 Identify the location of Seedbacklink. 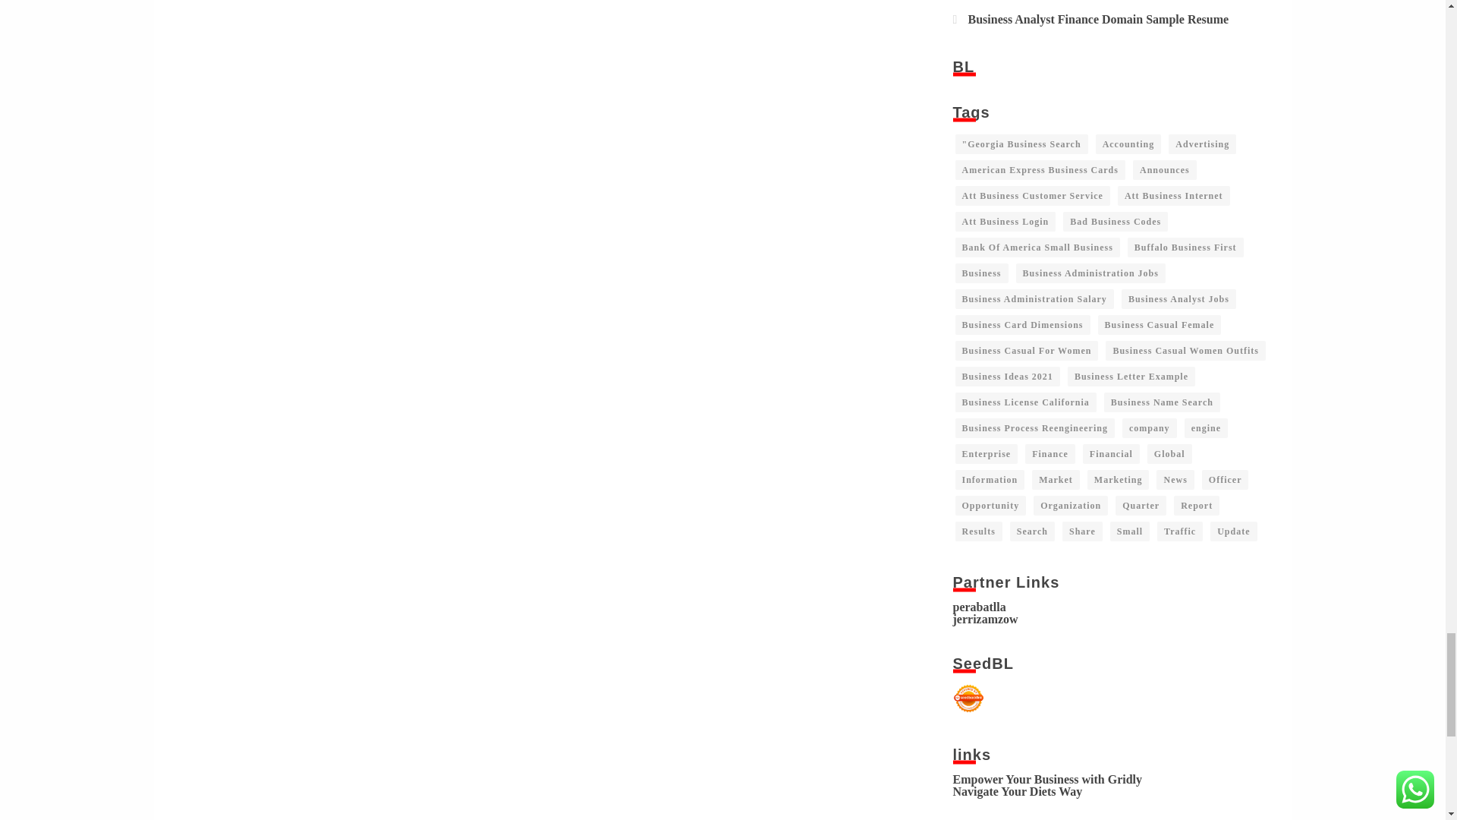
(968, 698).